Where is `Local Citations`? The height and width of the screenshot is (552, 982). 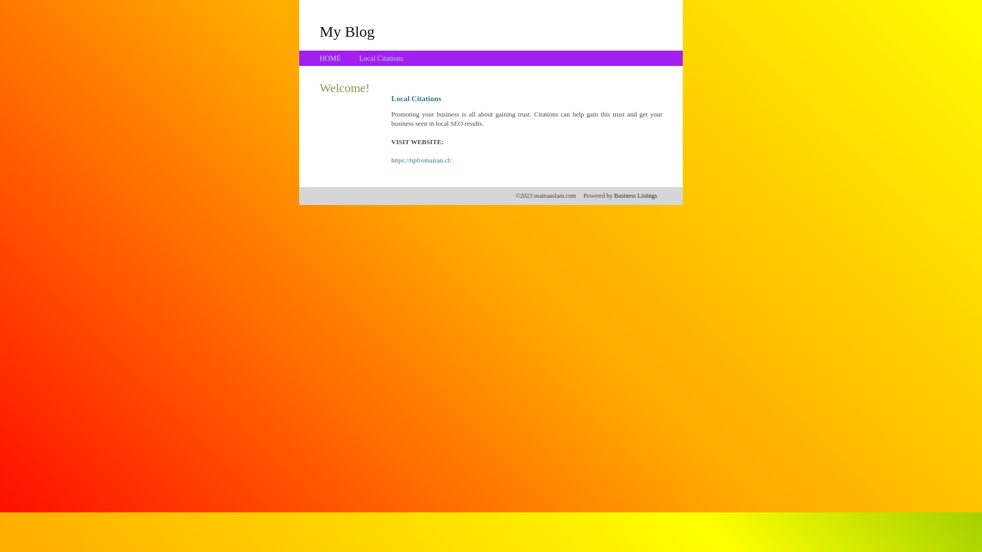 Local Citations is located at coordinates (381, 58).